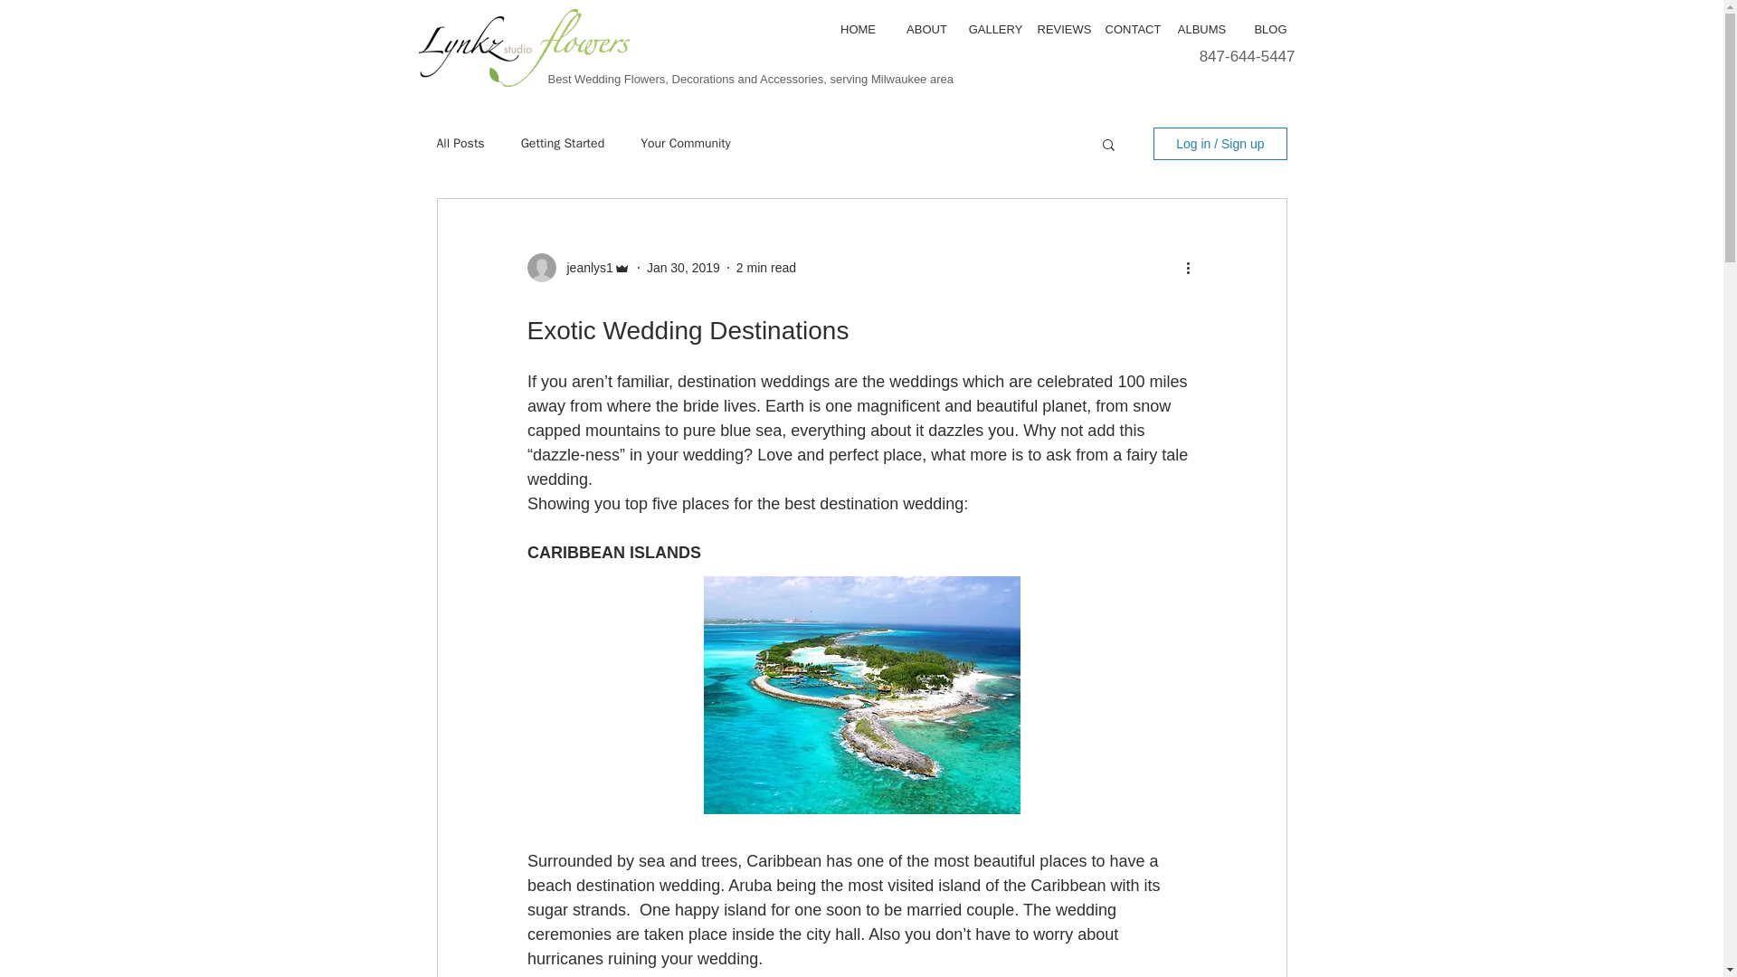 This screenshot has height=977, width=1737. I want to click on 847-644-5447, so click(1248, 56).